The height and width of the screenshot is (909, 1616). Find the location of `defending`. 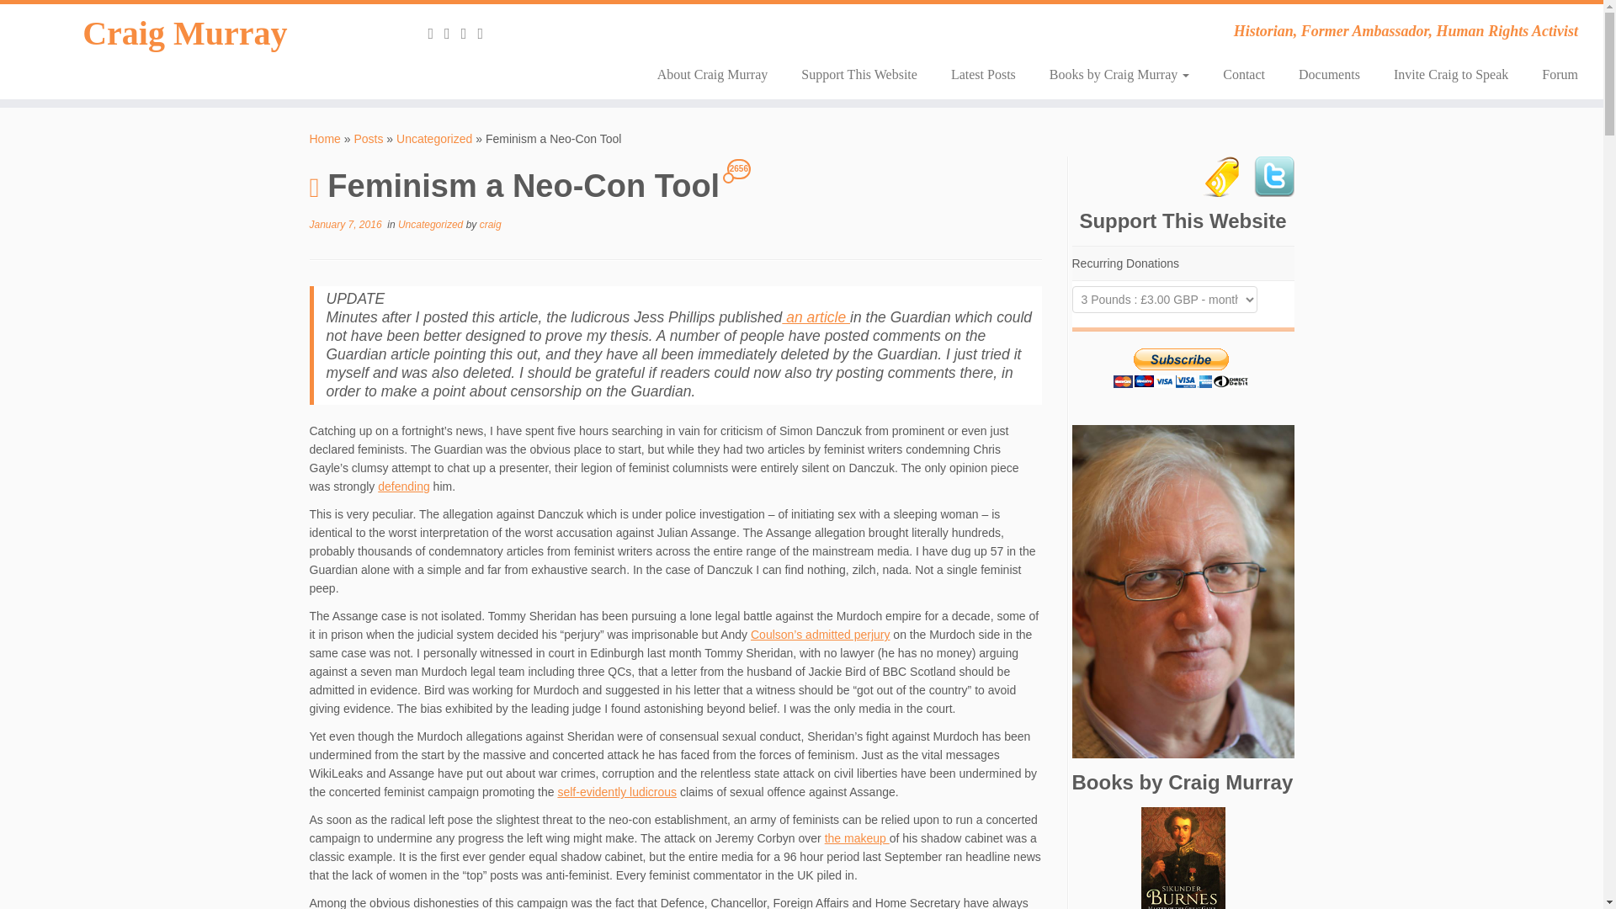

defending is located at coordinates (404, 486).